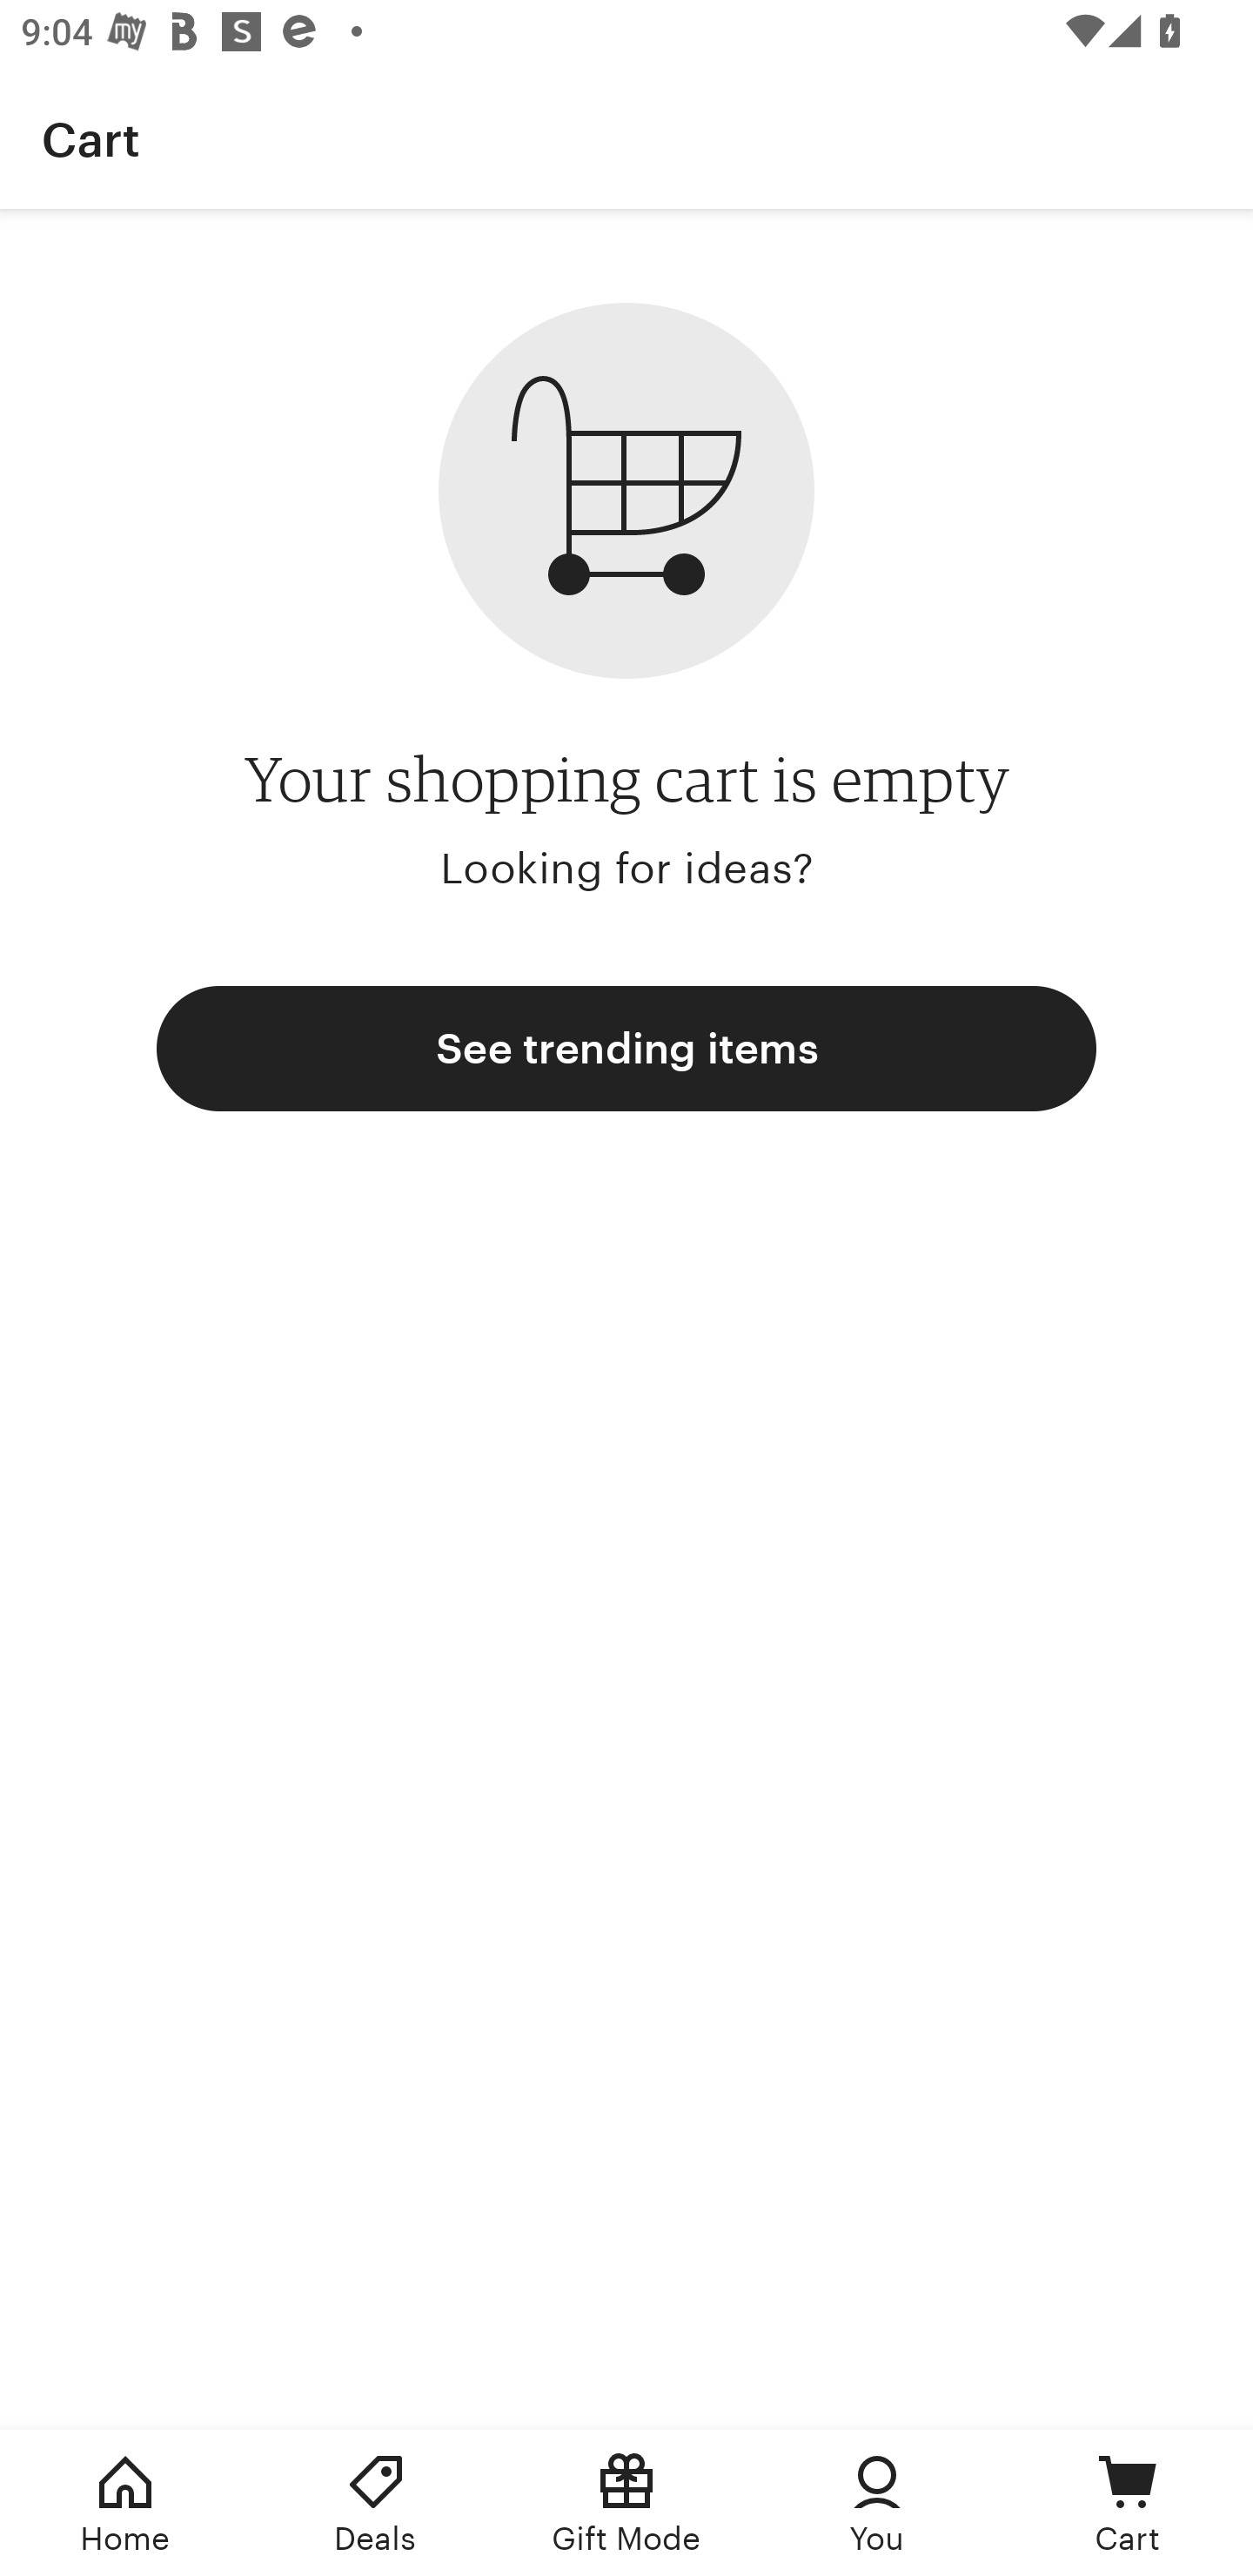  I want to click on Gift Mode, so click(626, 2503).